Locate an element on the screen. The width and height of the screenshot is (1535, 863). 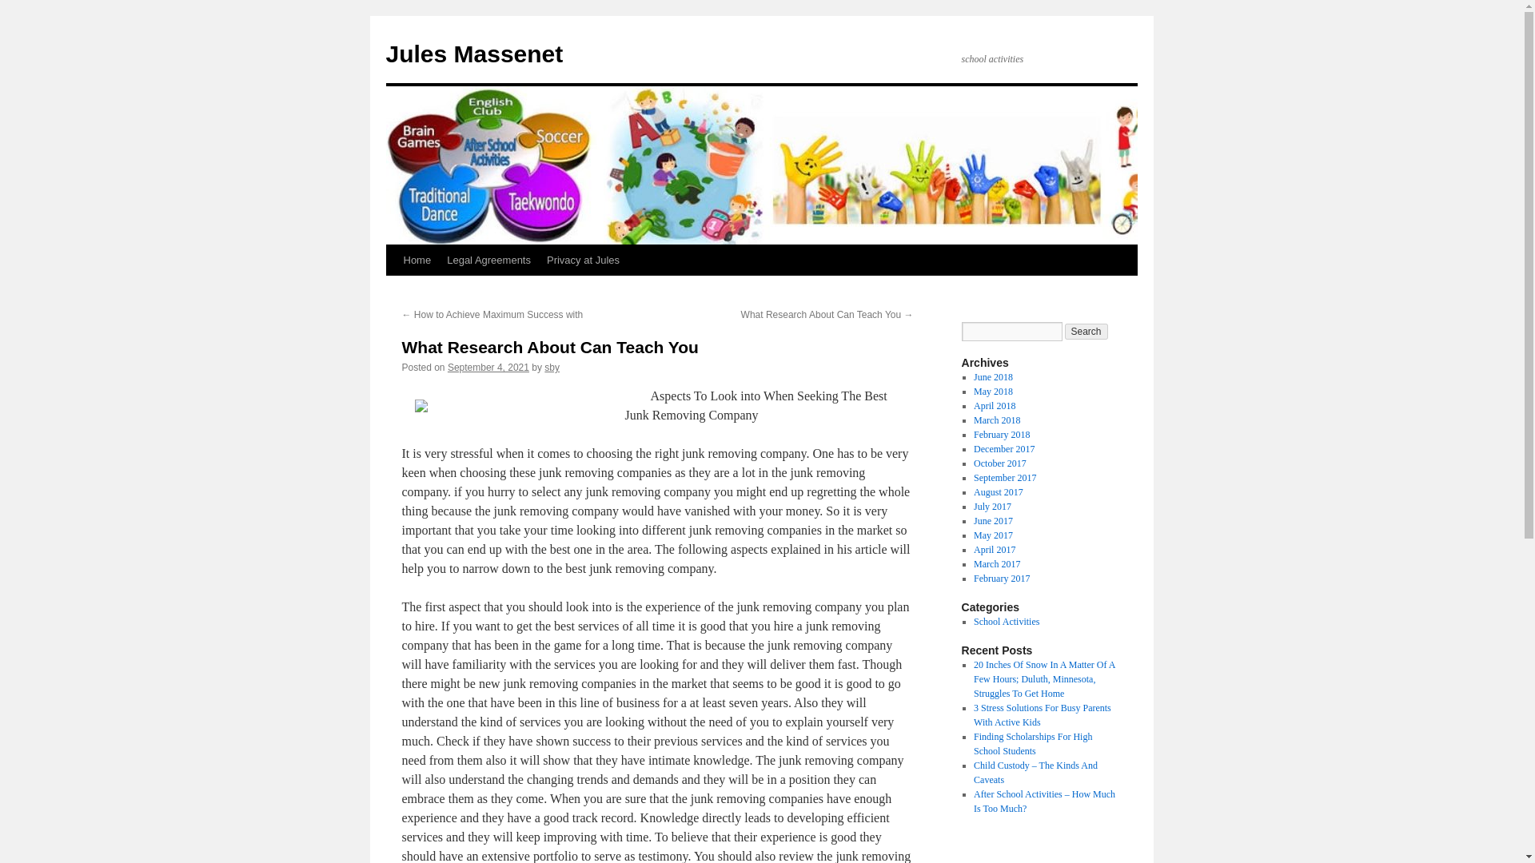
School Activities is located at coordinates (1006, 622).